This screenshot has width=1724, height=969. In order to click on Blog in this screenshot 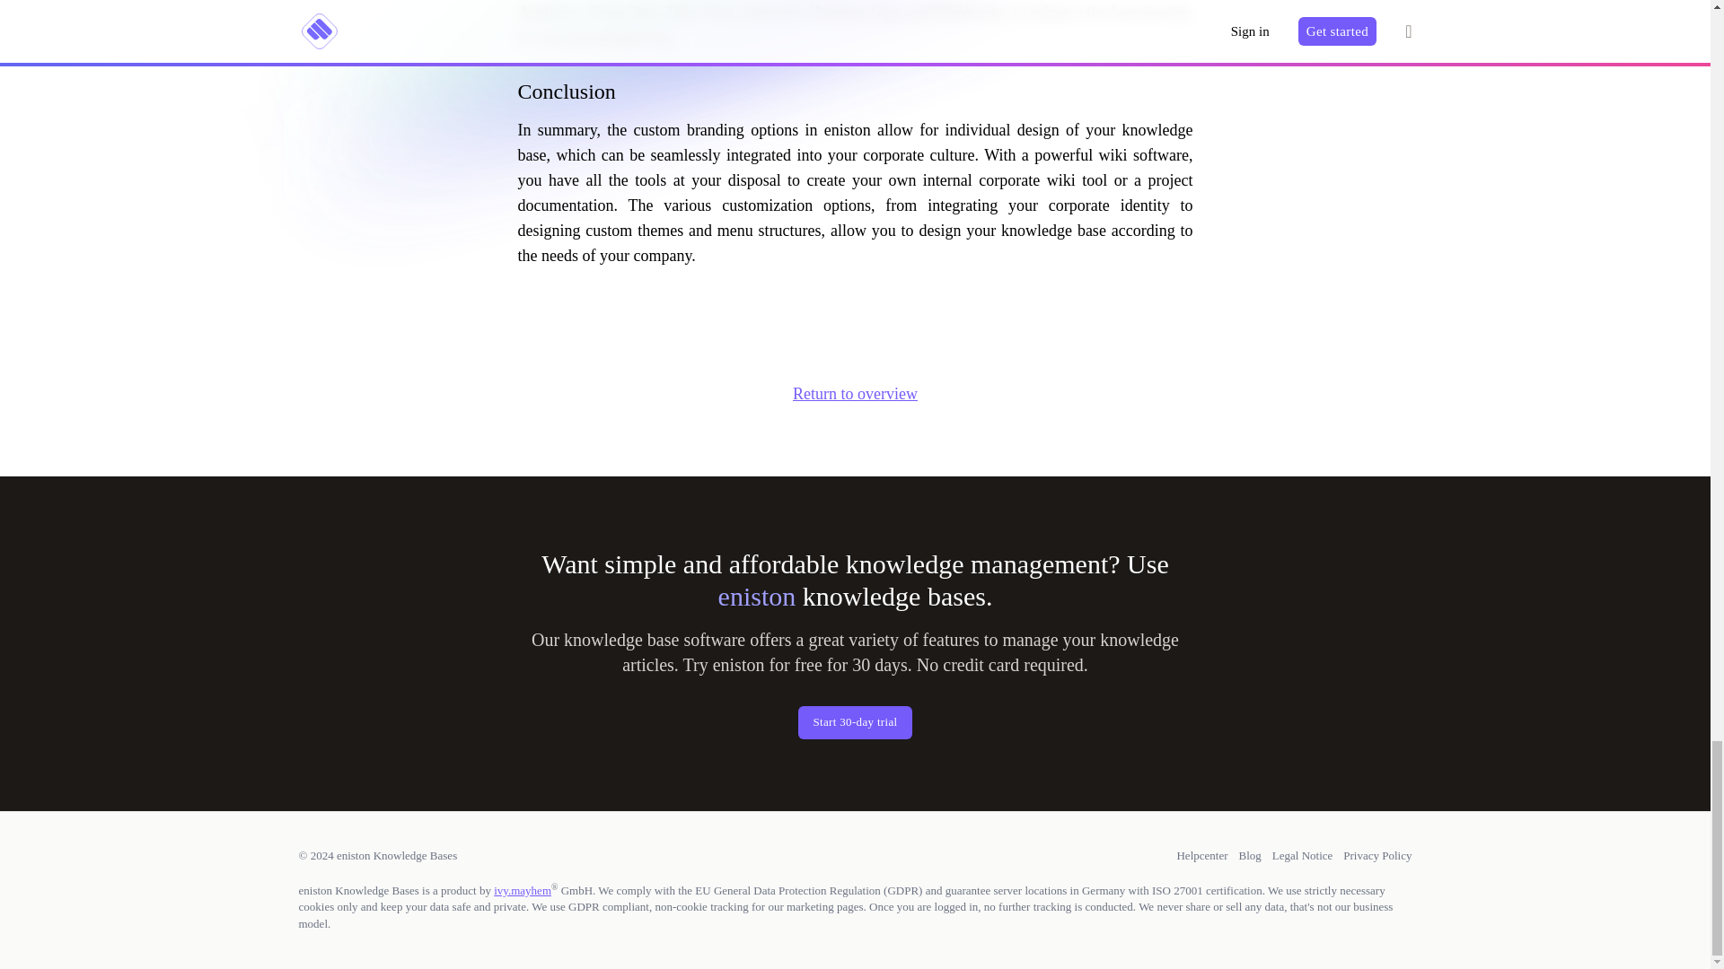, I will do `click(1250, 856)`.